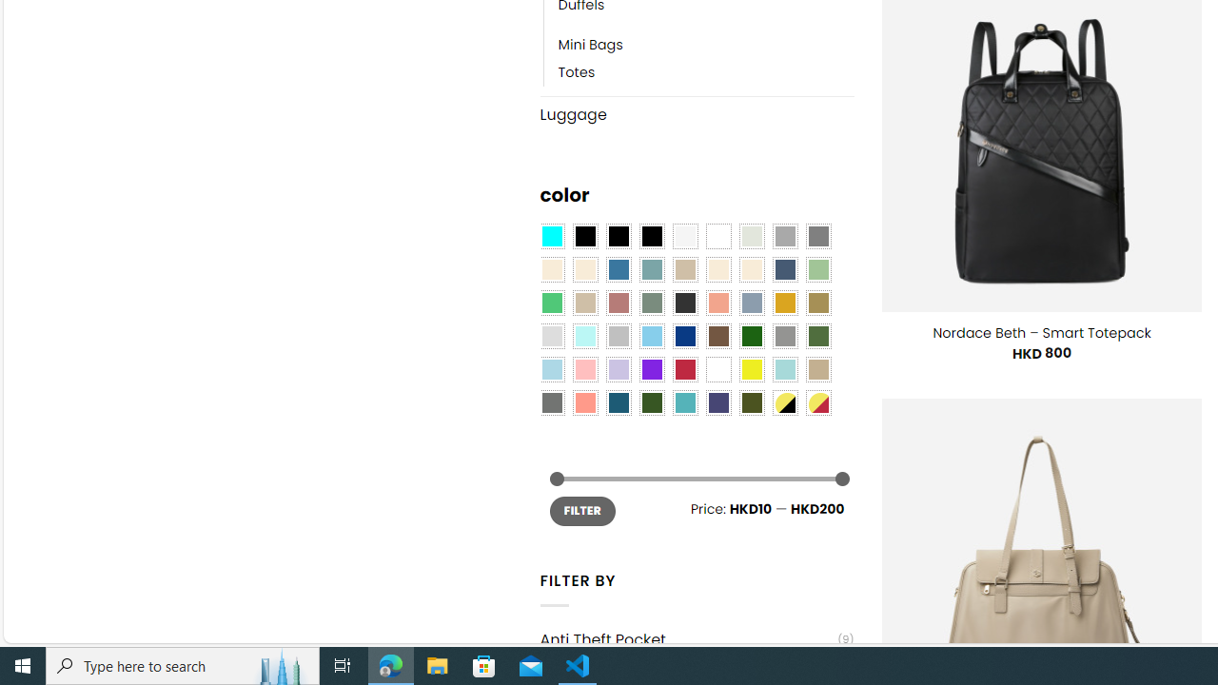 Image resolution: width=1218 pixels, height=685 pixels. Describe the element at coordinates (651, 403) in the screenshot. I see `Forest` at that location.